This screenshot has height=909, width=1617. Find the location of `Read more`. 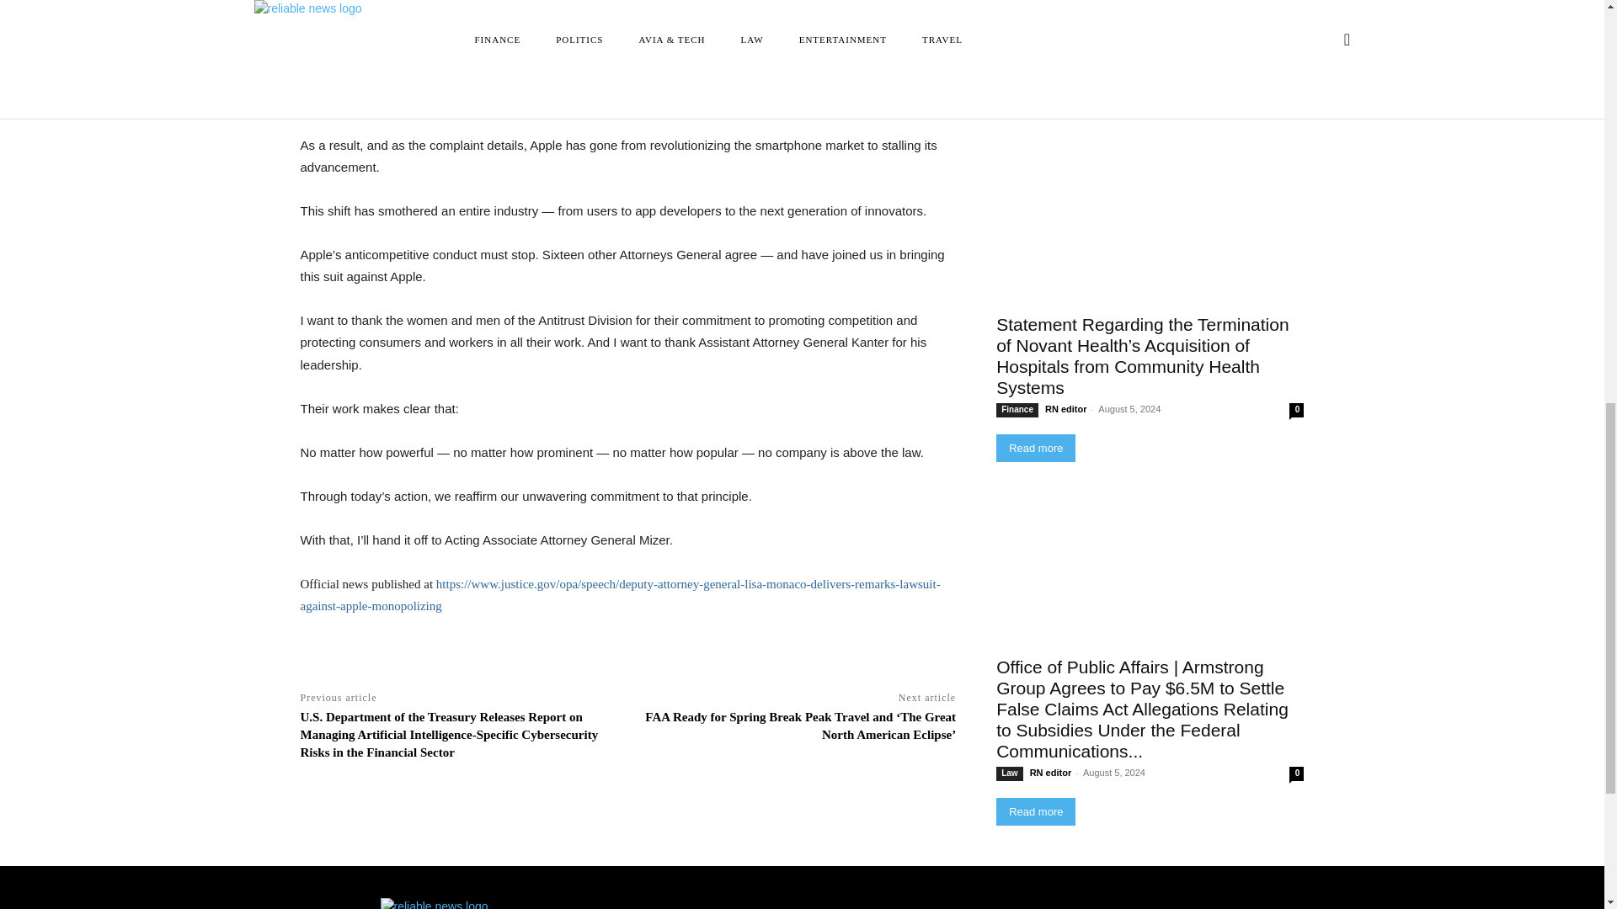

Read more is located at coordinates (1035, 448).